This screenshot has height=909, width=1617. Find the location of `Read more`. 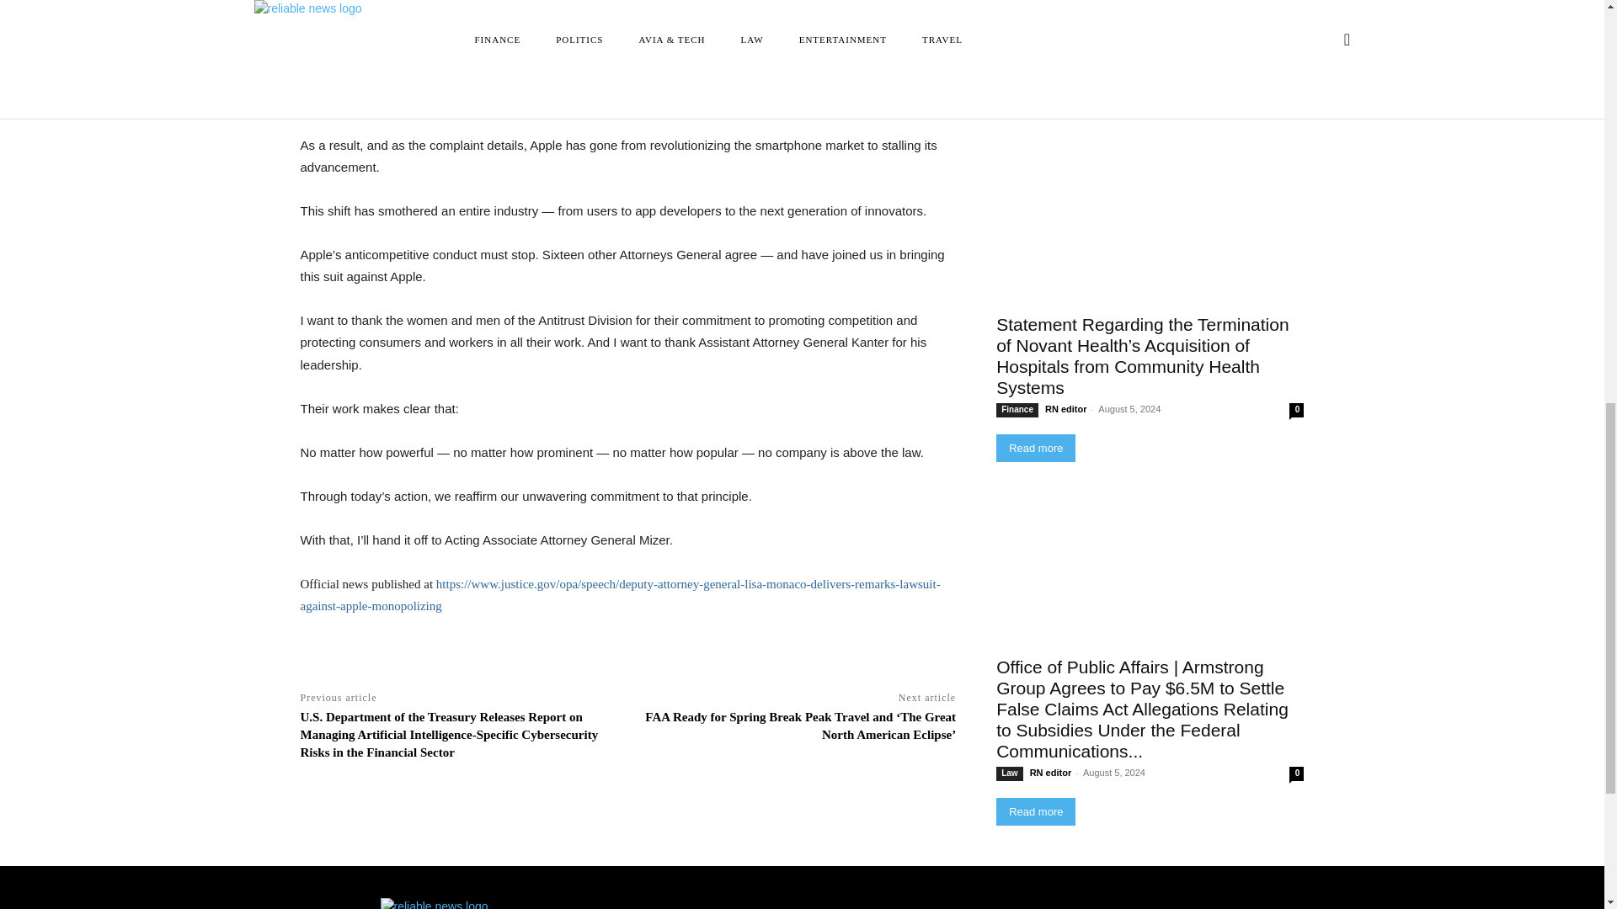

Read more is located at coordinates (1035, 448).